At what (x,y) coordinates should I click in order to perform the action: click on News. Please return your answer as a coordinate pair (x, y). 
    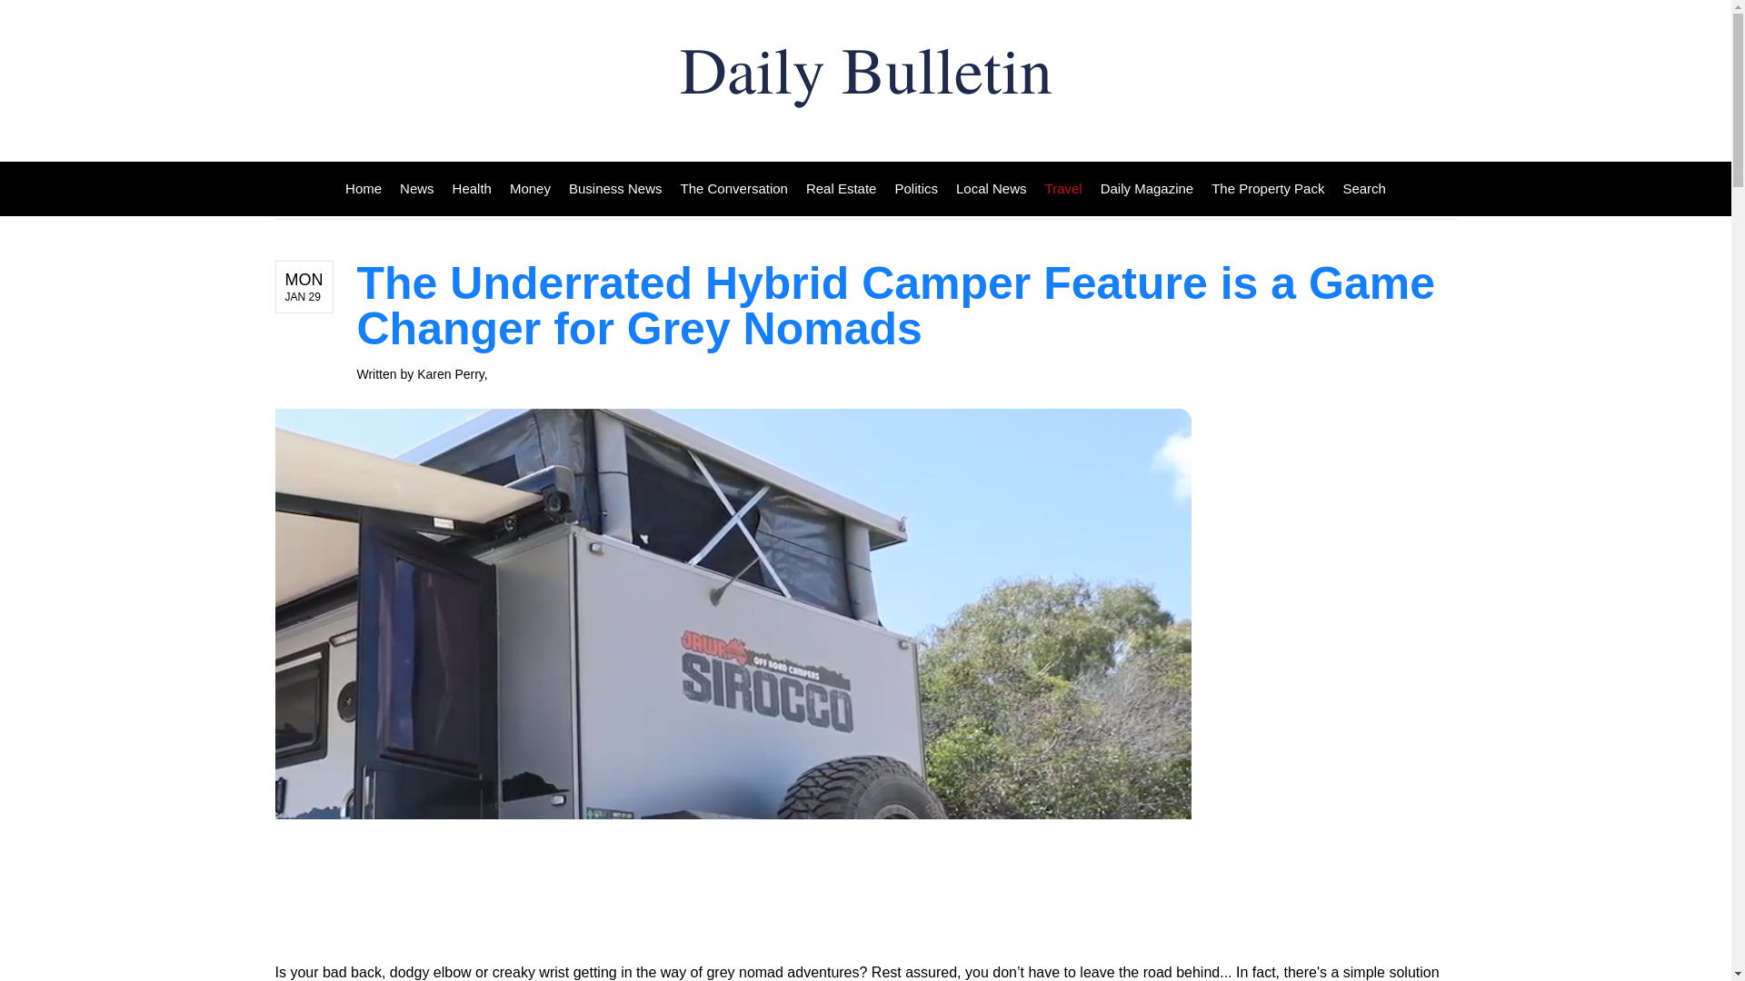
    Looking at the image, I should click on (416, 189).